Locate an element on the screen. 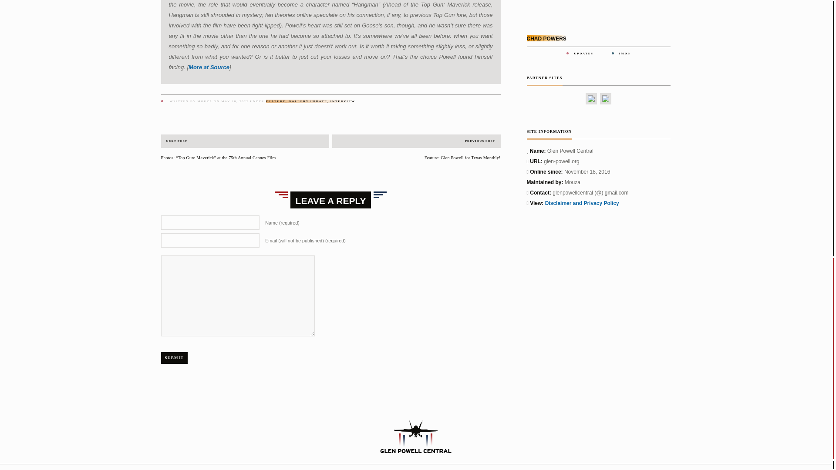  GALLERY UPDATE is located at coordinates (308, 101).